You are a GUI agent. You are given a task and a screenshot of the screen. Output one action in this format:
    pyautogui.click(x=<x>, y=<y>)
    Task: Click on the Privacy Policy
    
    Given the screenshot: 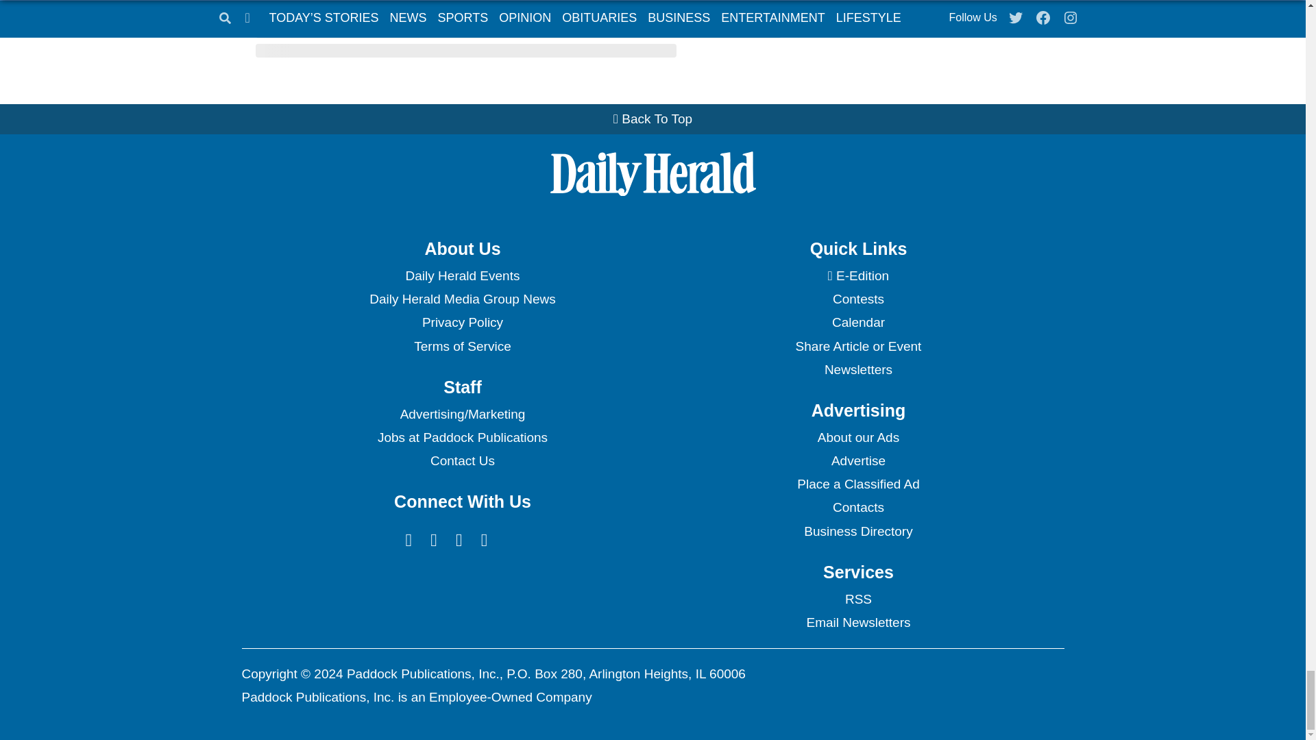 What is the action you would take?
    pyautogui.click(x=462, y=322)
    